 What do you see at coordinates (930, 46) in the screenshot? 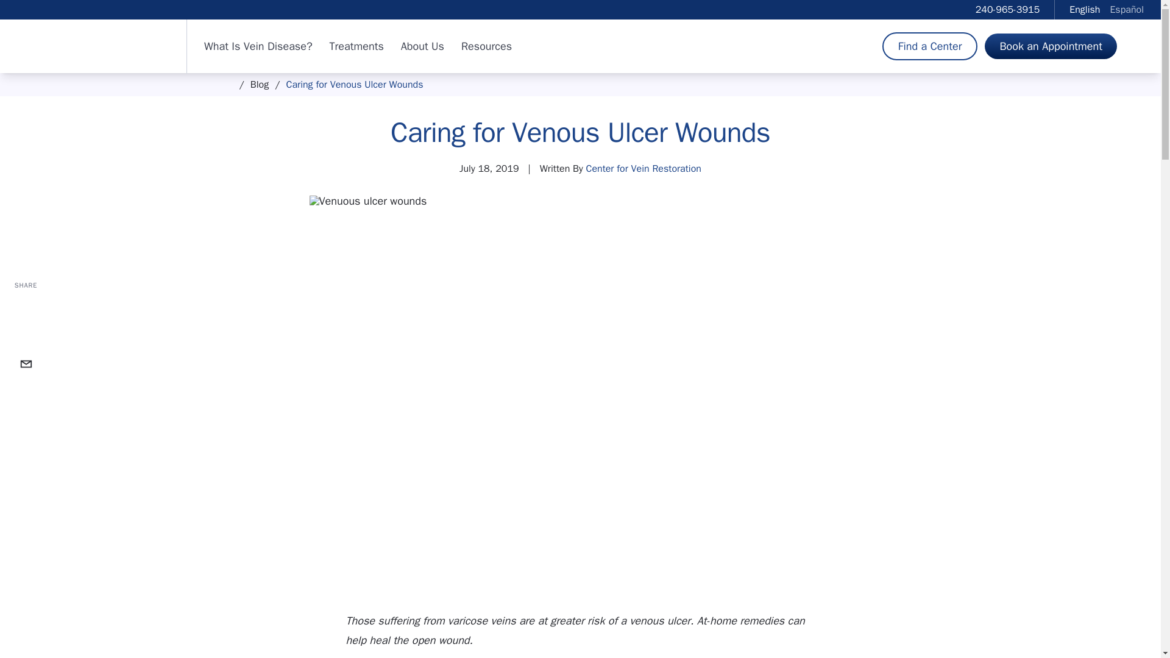
I see `Find a Center` at bounding box center [930, 46].